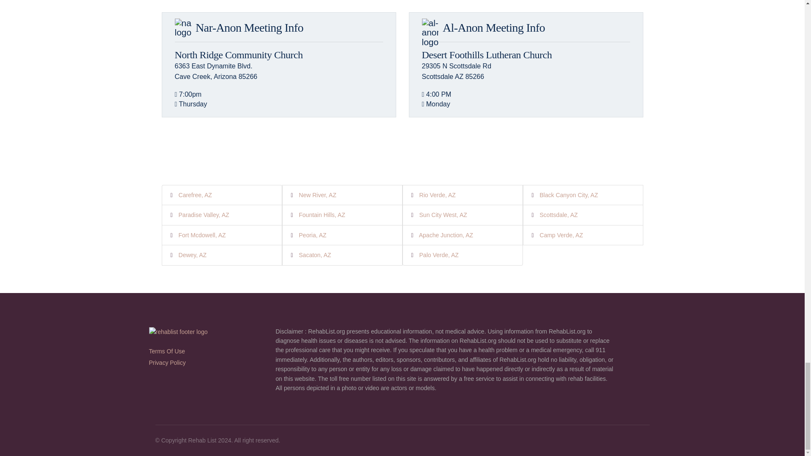 Image resolution: width=811 pixels, height=456 pixels. I want to click on Fort Mcdowell, AZ, so click(202, 235).